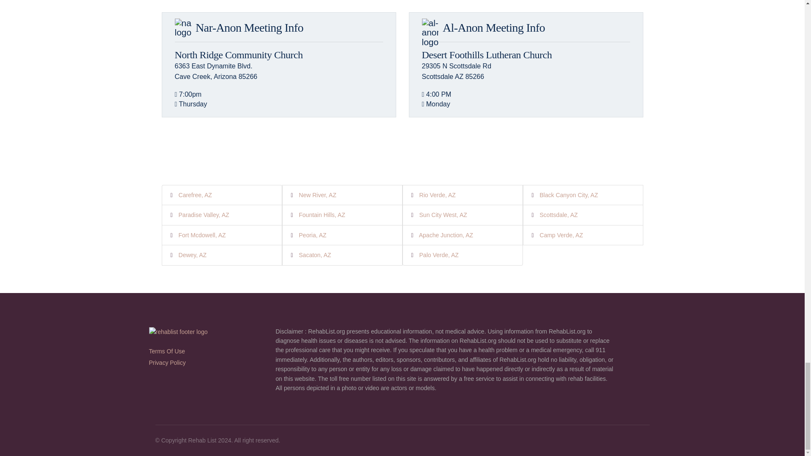 Image resolution: width=811 pixels, height=456 pixels. I want to click on Fort Mcdowell, AZ, so click(202, 235).